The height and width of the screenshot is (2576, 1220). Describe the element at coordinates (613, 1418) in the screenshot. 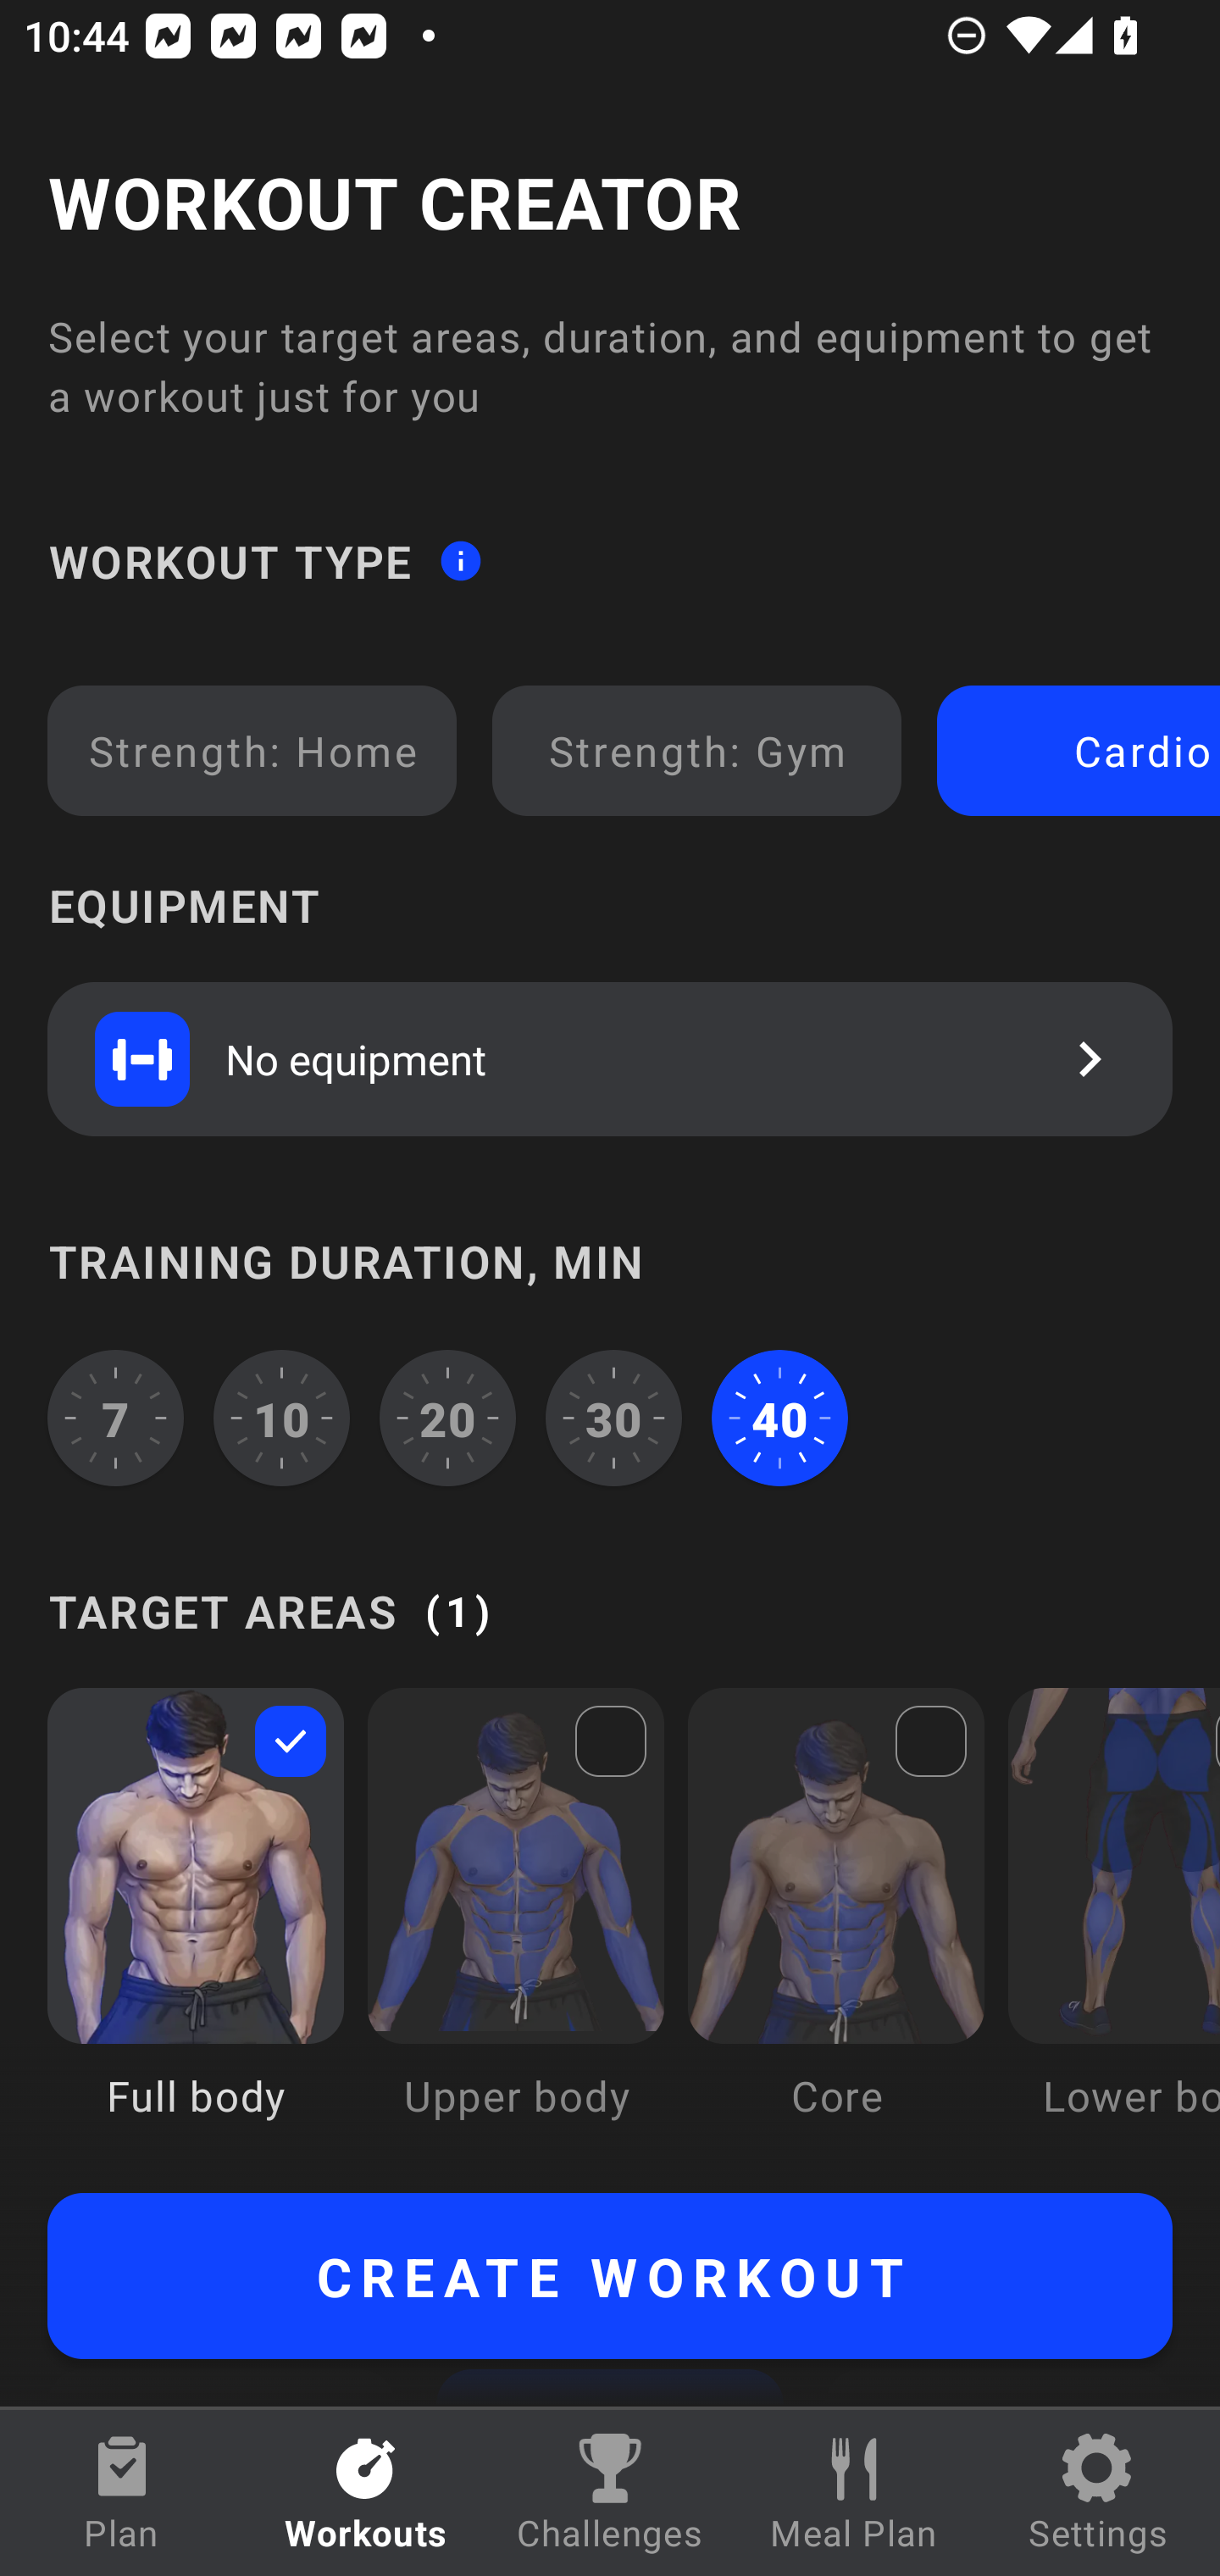

I see `30` at that location.